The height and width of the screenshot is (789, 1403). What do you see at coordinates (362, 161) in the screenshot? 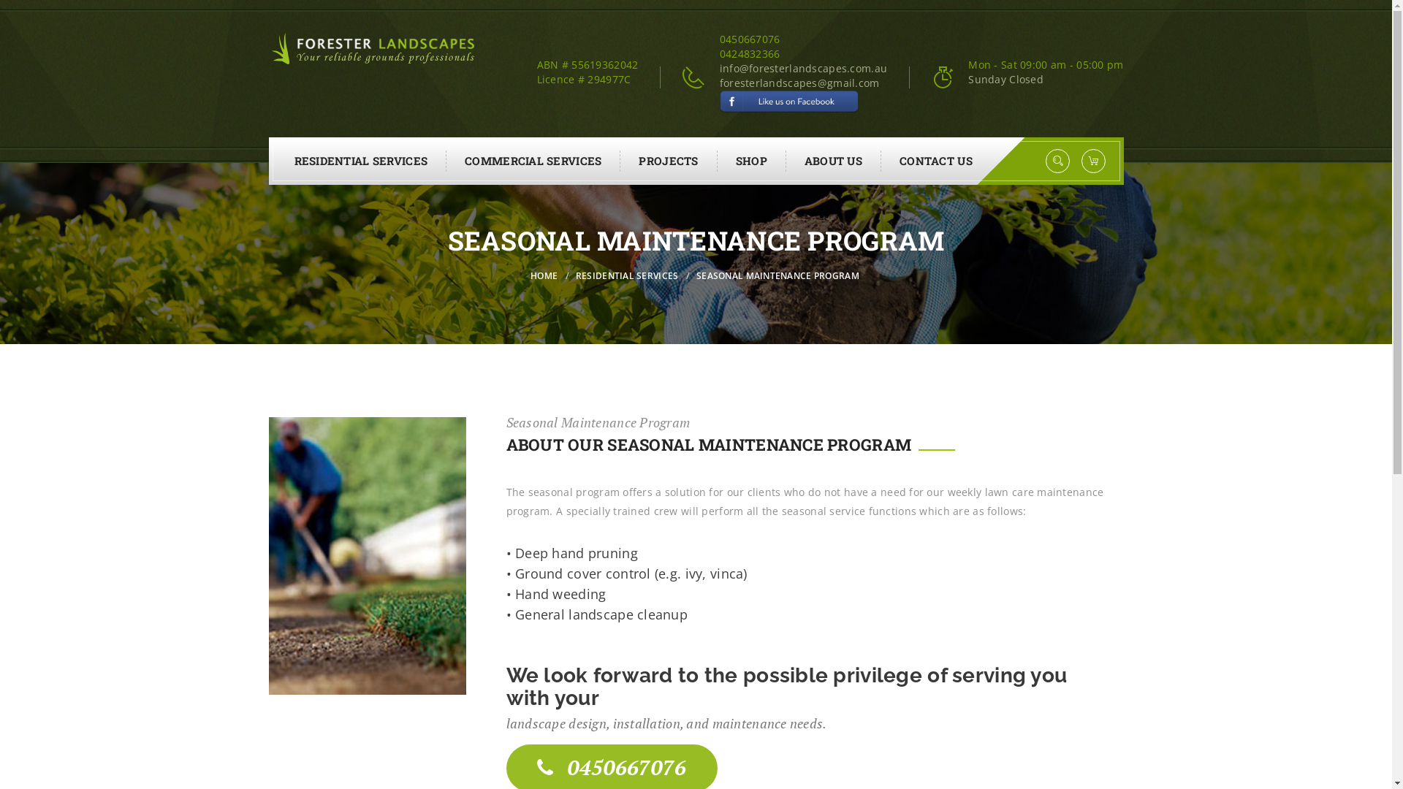
I see `RESIDENTIAL SERVICES` at bounding box center [362, 161].